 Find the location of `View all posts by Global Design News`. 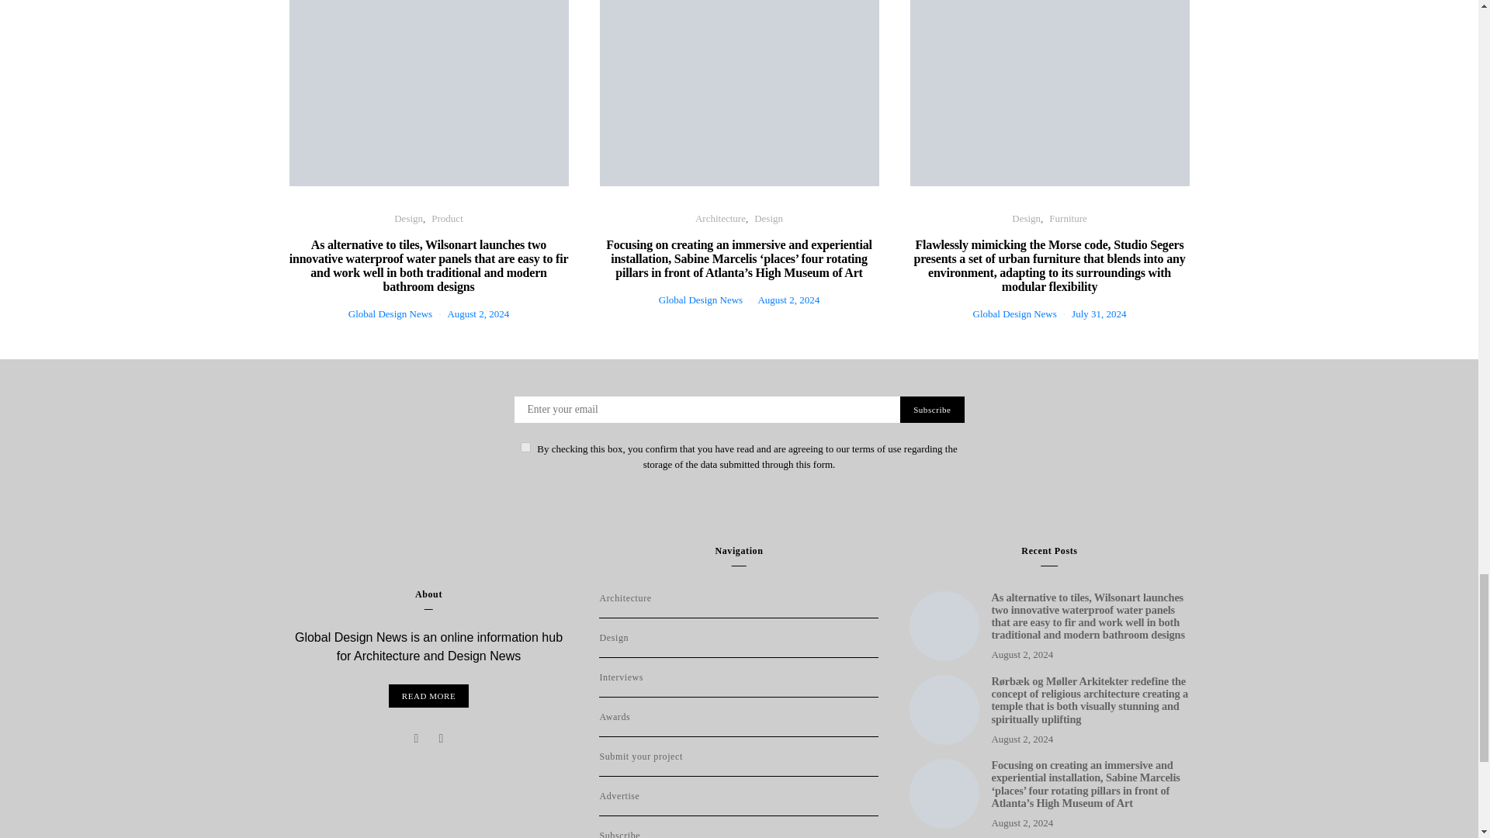

View all posts by Global Design News is located at coordinates (700, 300).